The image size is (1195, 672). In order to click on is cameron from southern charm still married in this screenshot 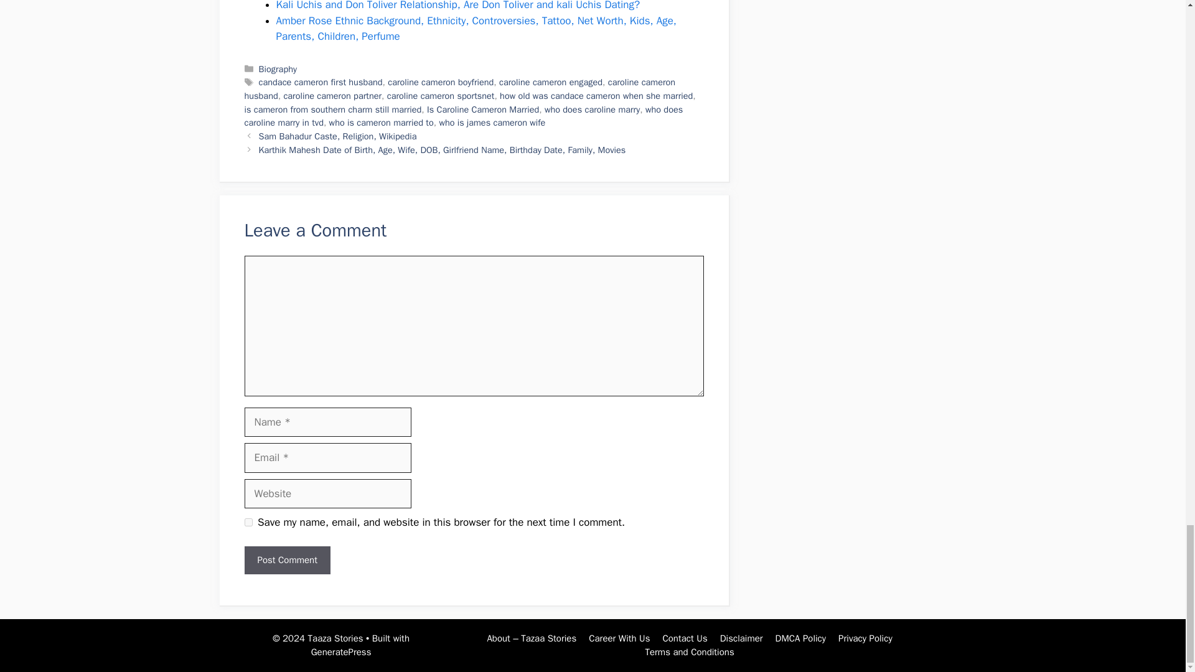, I will do `click(332, 110)`.